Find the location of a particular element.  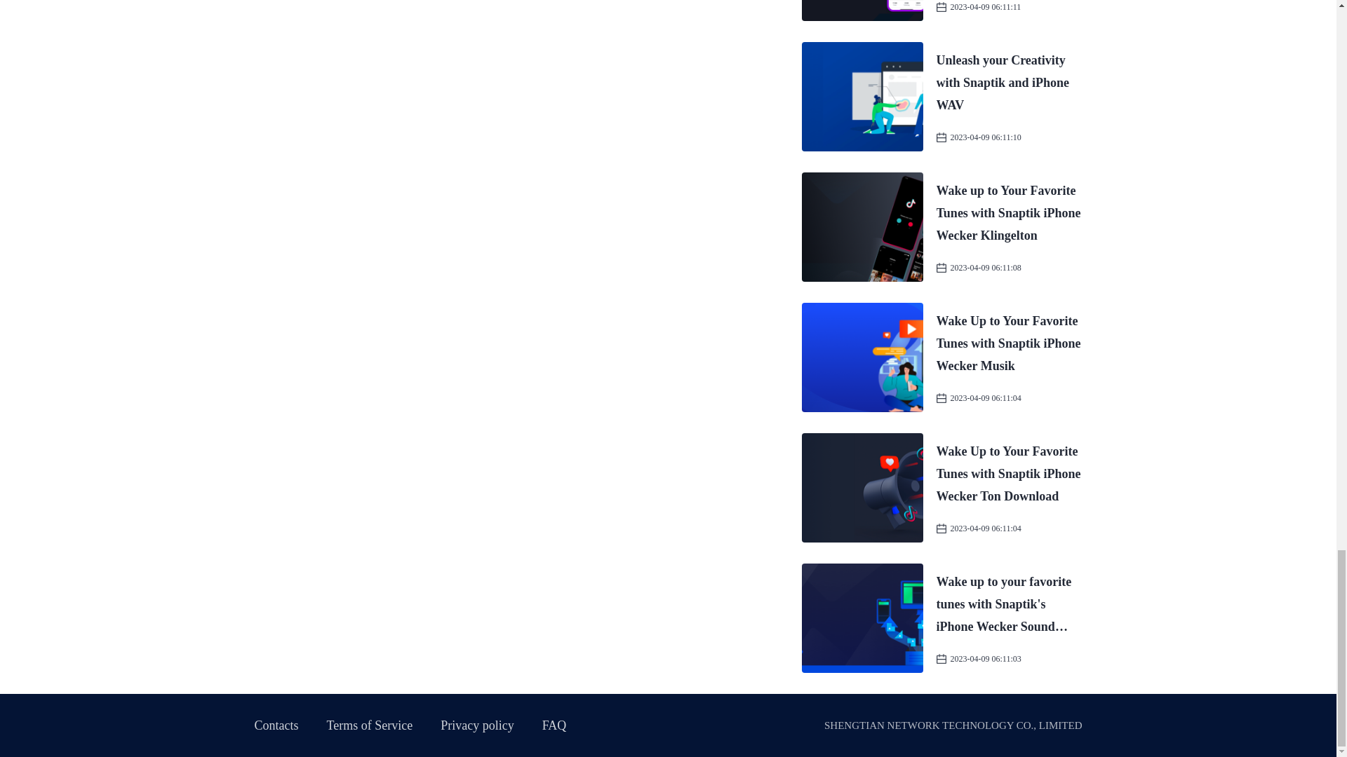

FAQ is located at coordinates (554, 725).